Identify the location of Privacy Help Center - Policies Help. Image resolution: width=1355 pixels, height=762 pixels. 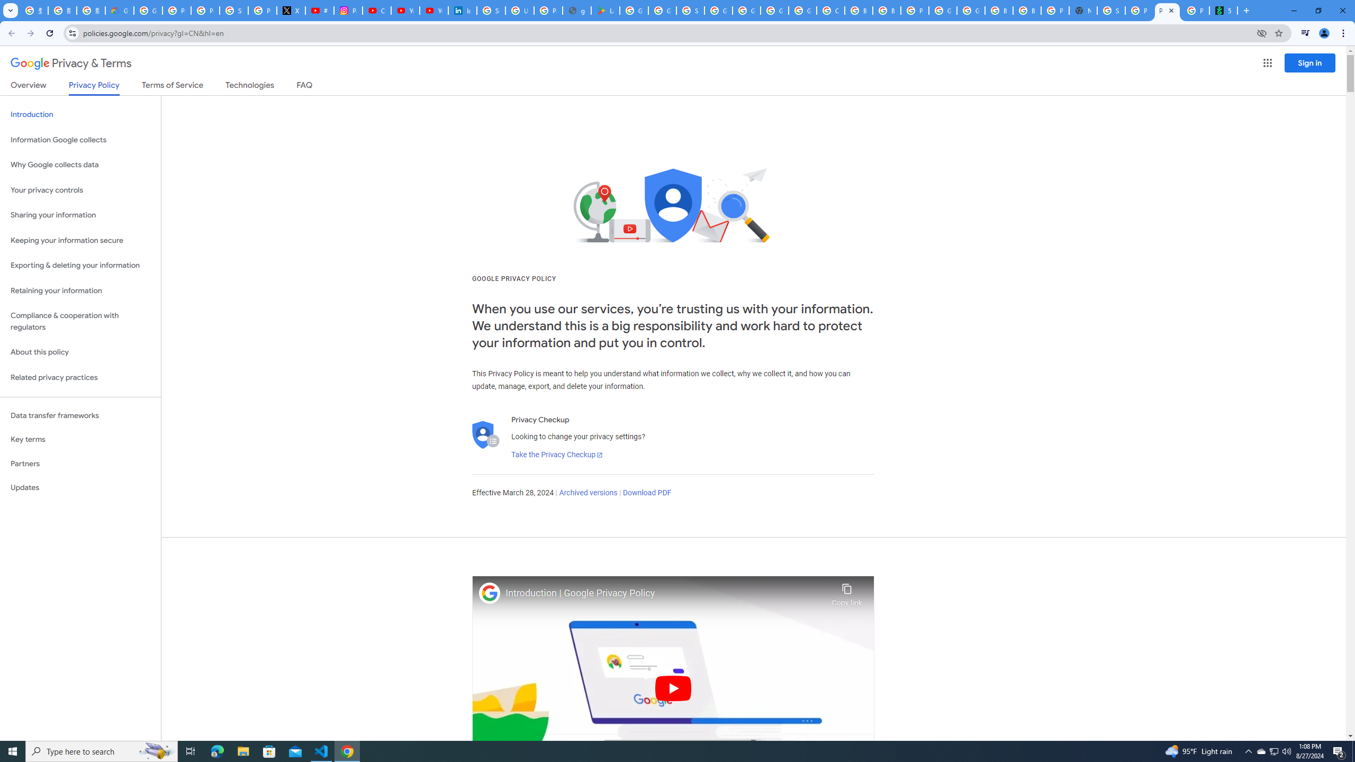
(205, 11).